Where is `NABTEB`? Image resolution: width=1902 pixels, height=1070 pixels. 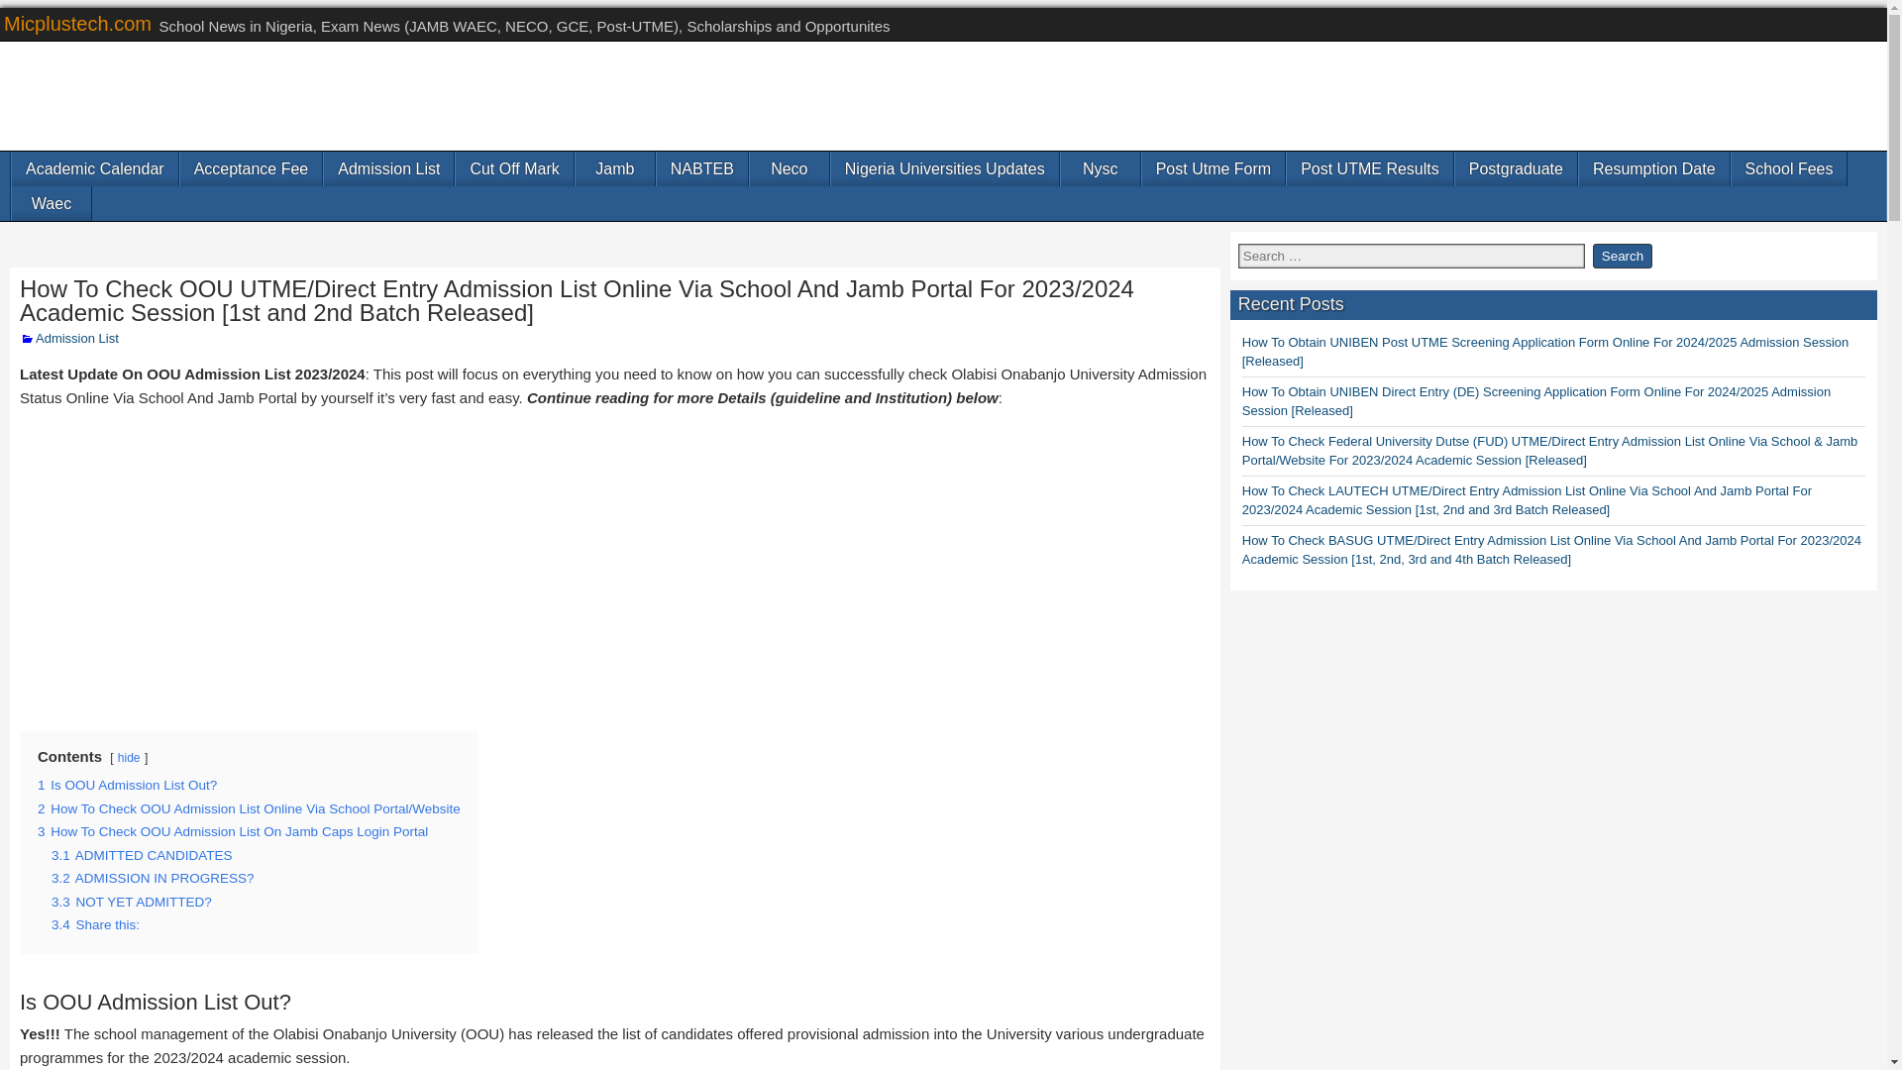
NABTEB is located at coordinates (701, 168).